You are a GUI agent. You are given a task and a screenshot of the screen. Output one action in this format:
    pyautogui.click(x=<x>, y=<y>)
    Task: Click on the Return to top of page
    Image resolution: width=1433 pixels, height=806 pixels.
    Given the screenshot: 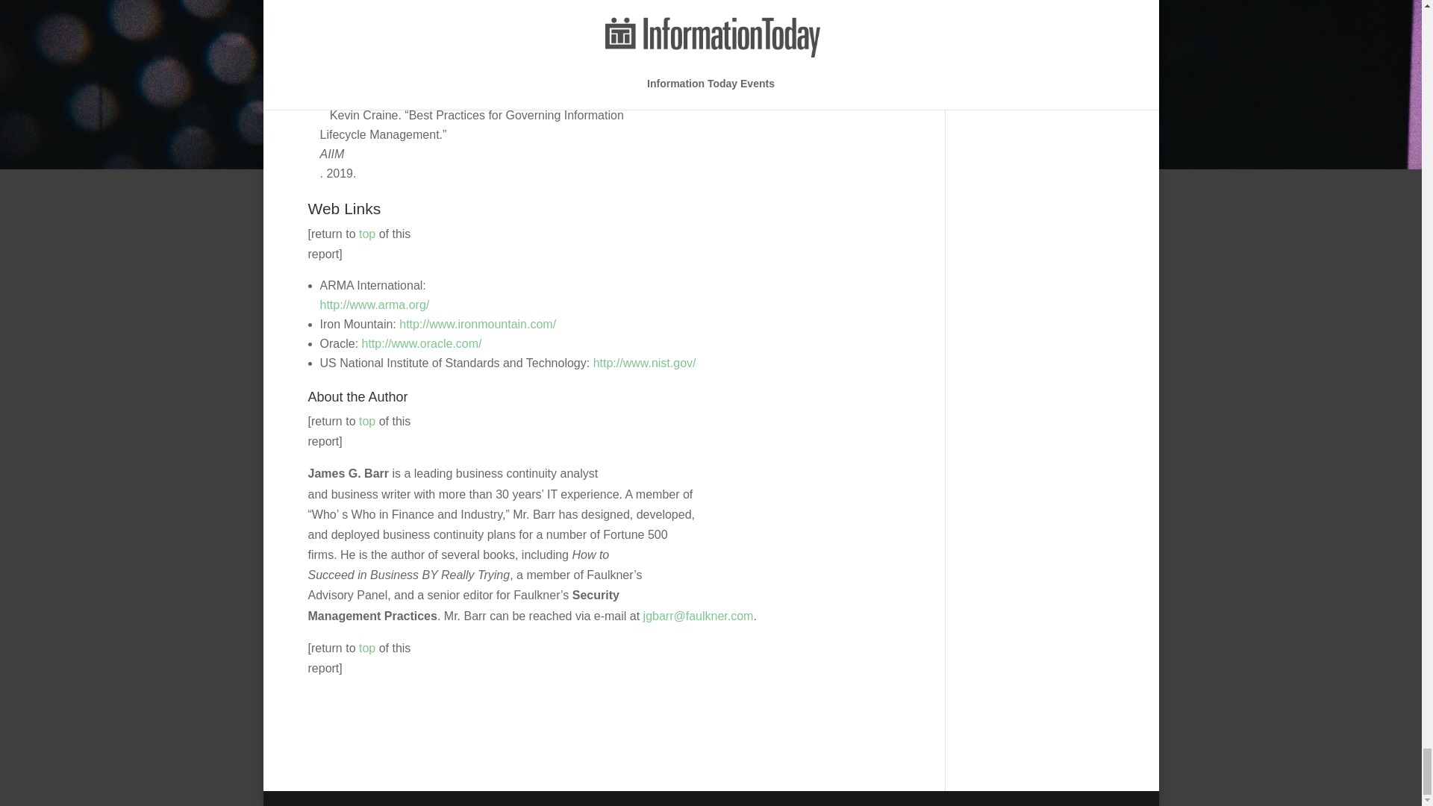 What is the action you would take?
    pyautogui.click(x=367, y=233)
    